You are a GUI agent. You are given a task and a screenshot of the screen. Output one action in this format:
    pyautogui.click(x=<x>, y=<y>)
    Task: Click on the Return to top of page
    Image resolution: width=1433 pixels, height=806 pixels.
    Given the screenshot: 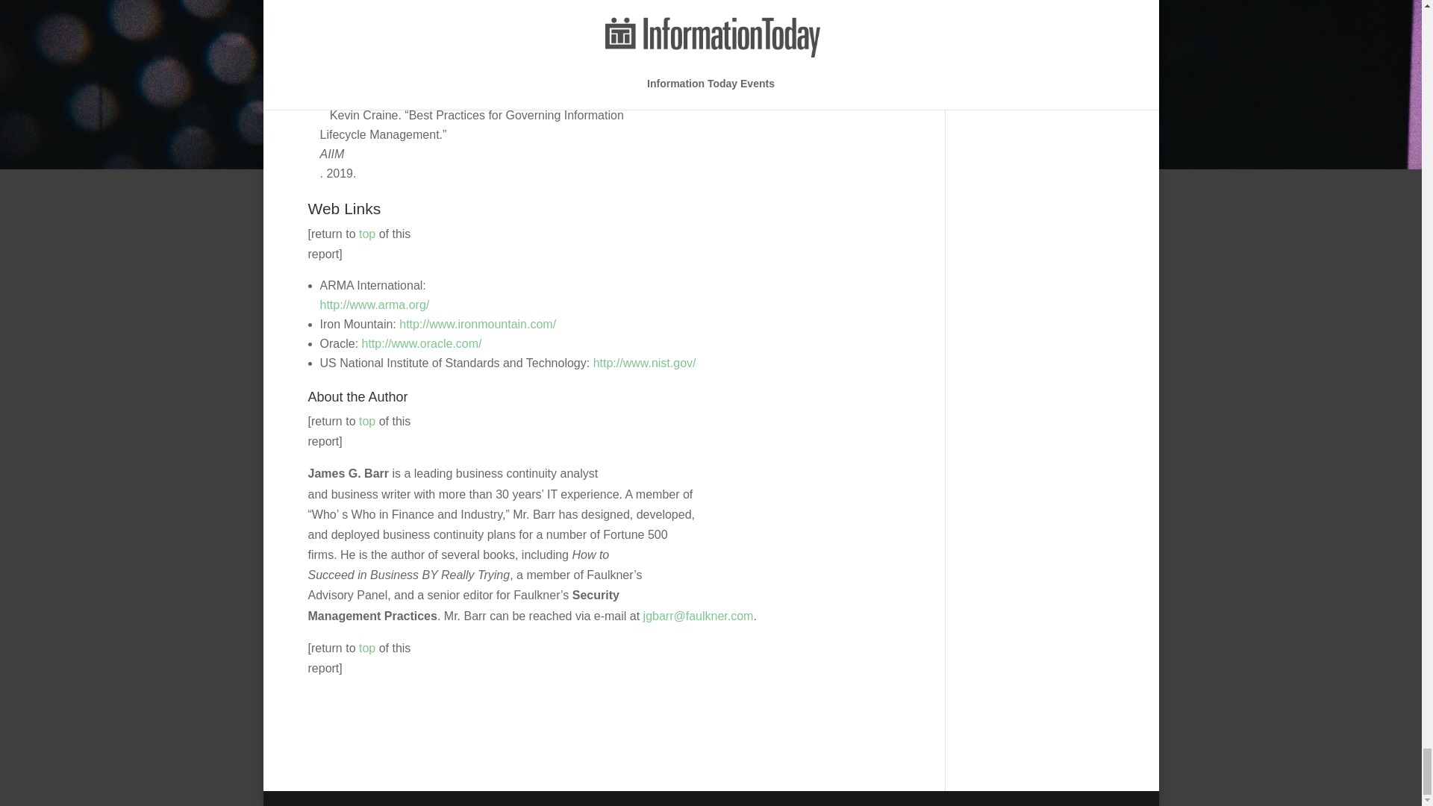 What is the action you would take?
    pyautogui.click(x=367, y=233)
    